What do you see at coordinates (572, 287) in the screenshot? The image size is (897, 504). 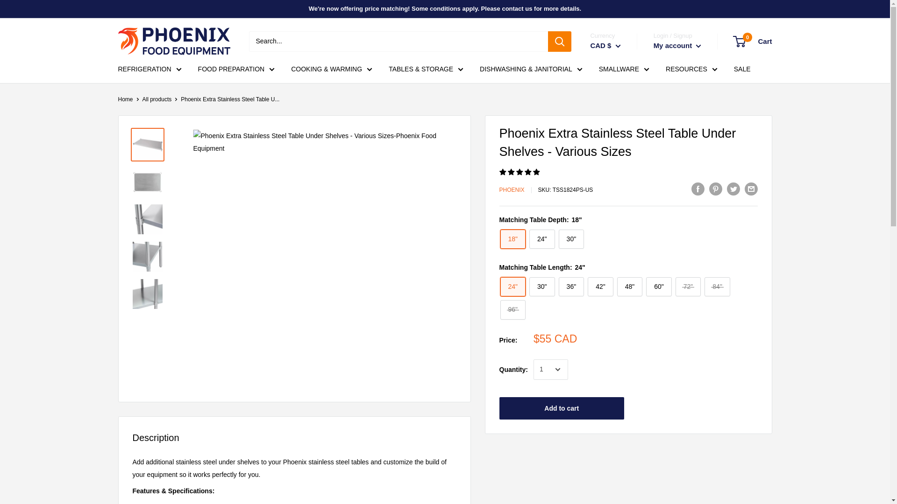 I see `36"` at bounding box center [572, 287].